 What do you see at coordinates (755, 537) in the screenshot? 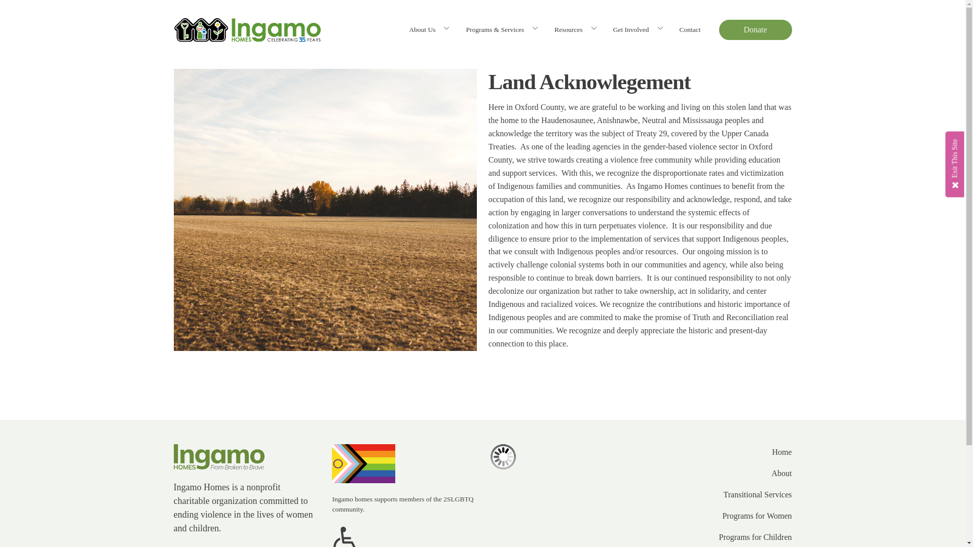
I see `Programs for Children` at bounding box center [755, 537].